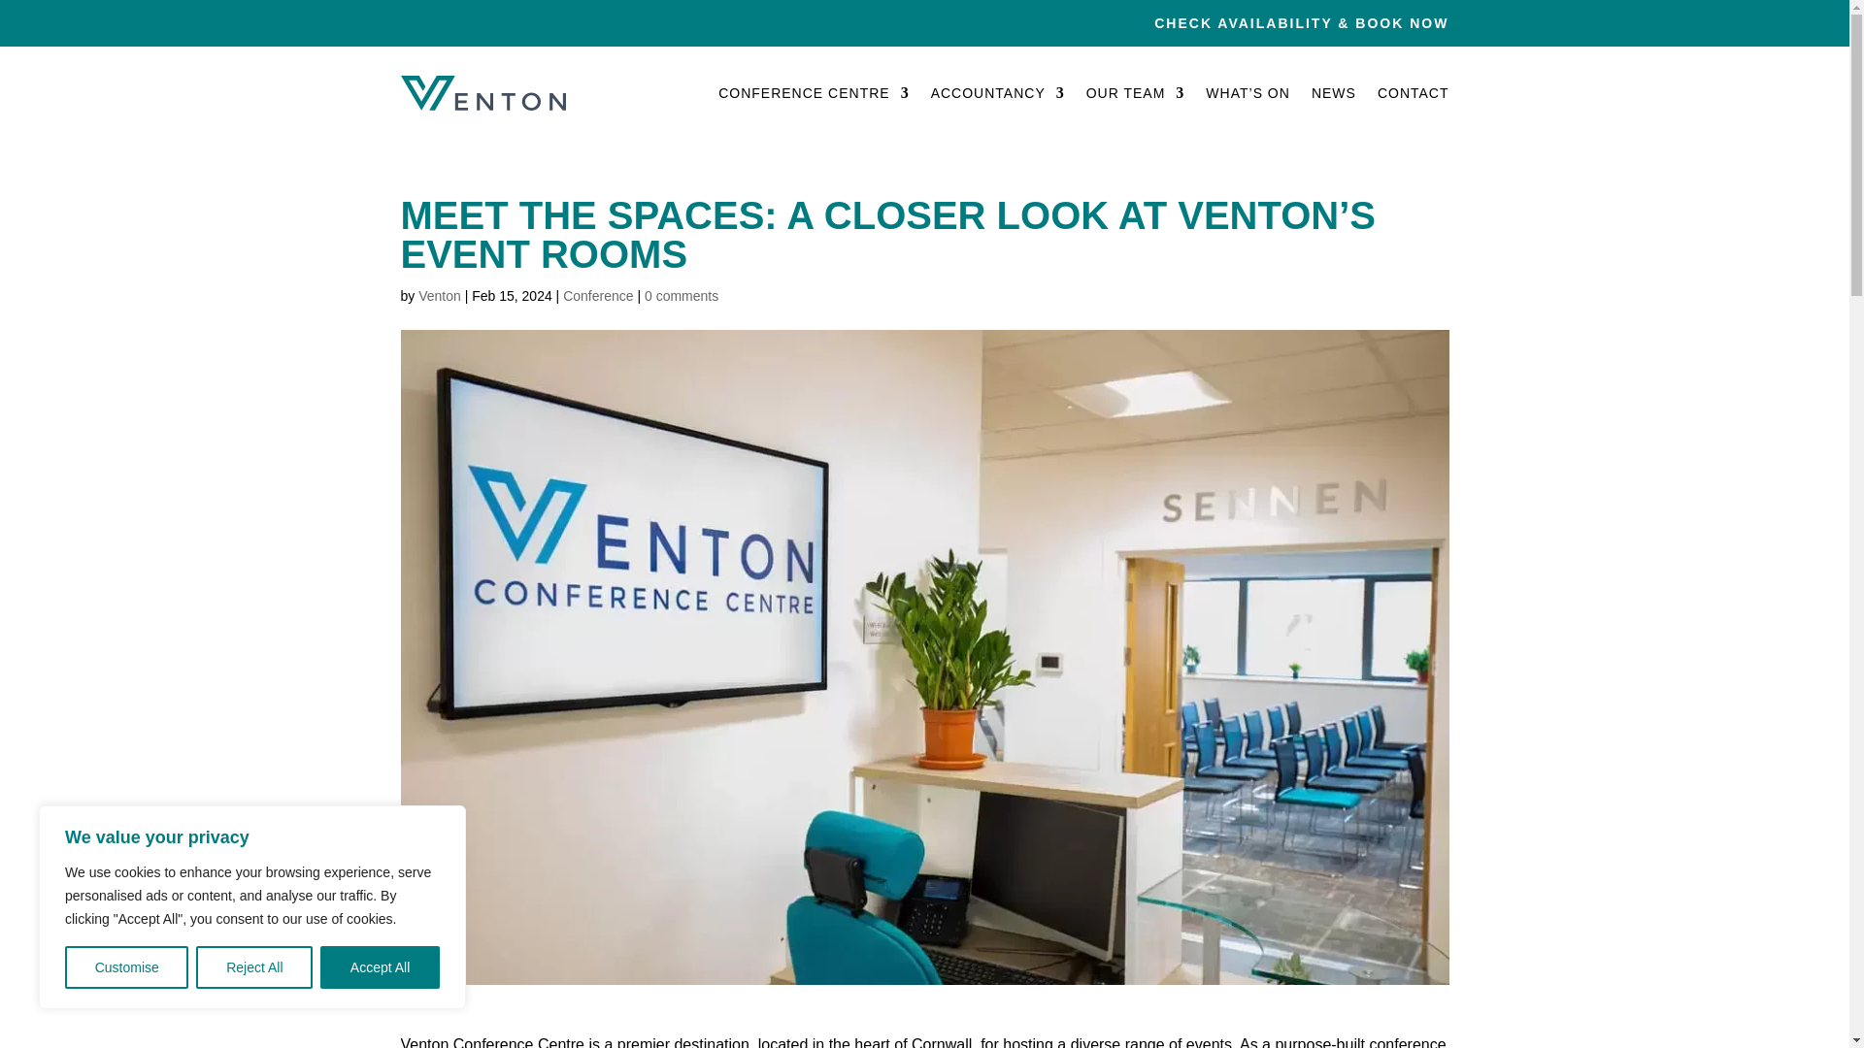  What do you see at coordinates (814, 93) in the screenshot?
I see `CONFERENCE CENTRE` at bounding box center [814, 93].